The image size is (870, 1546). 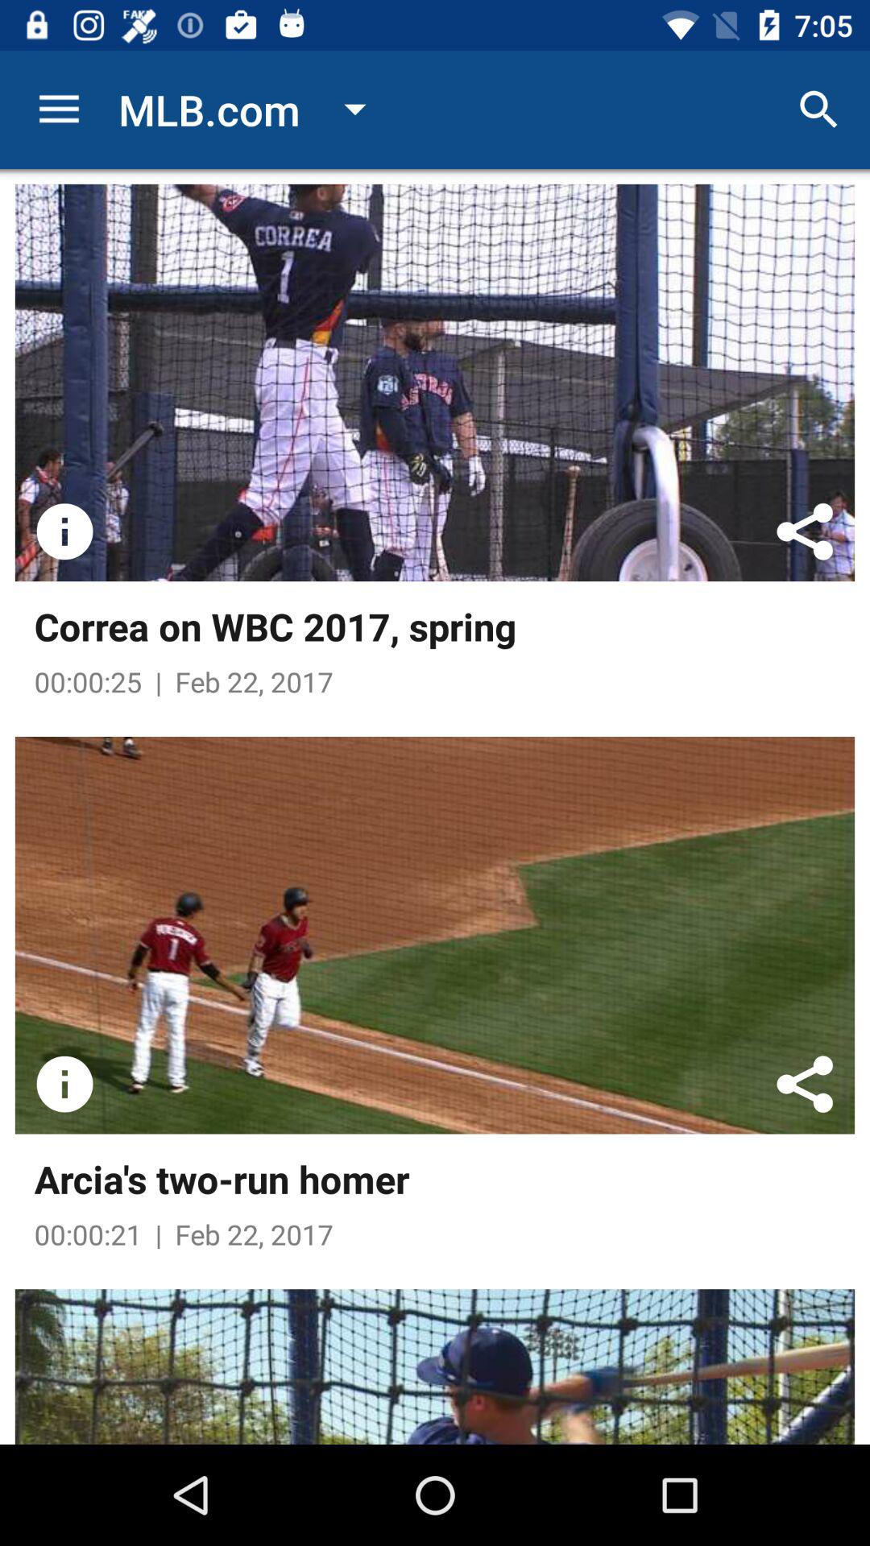 What do you see at coordinates (805, 531) in the screenshot?
I see `share the article` at bounding box center [805, 531].